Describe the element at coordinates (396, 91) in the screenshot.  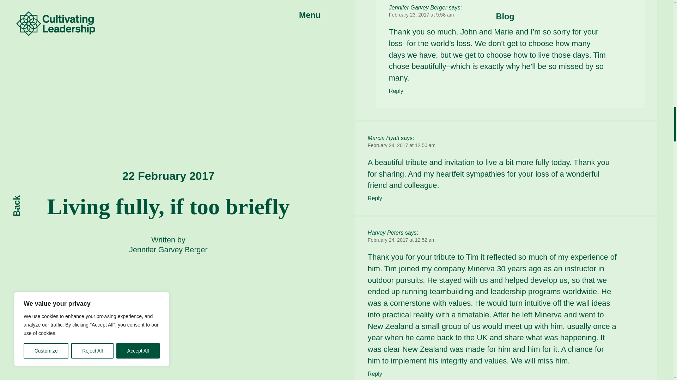
I see `Reply` at that location.